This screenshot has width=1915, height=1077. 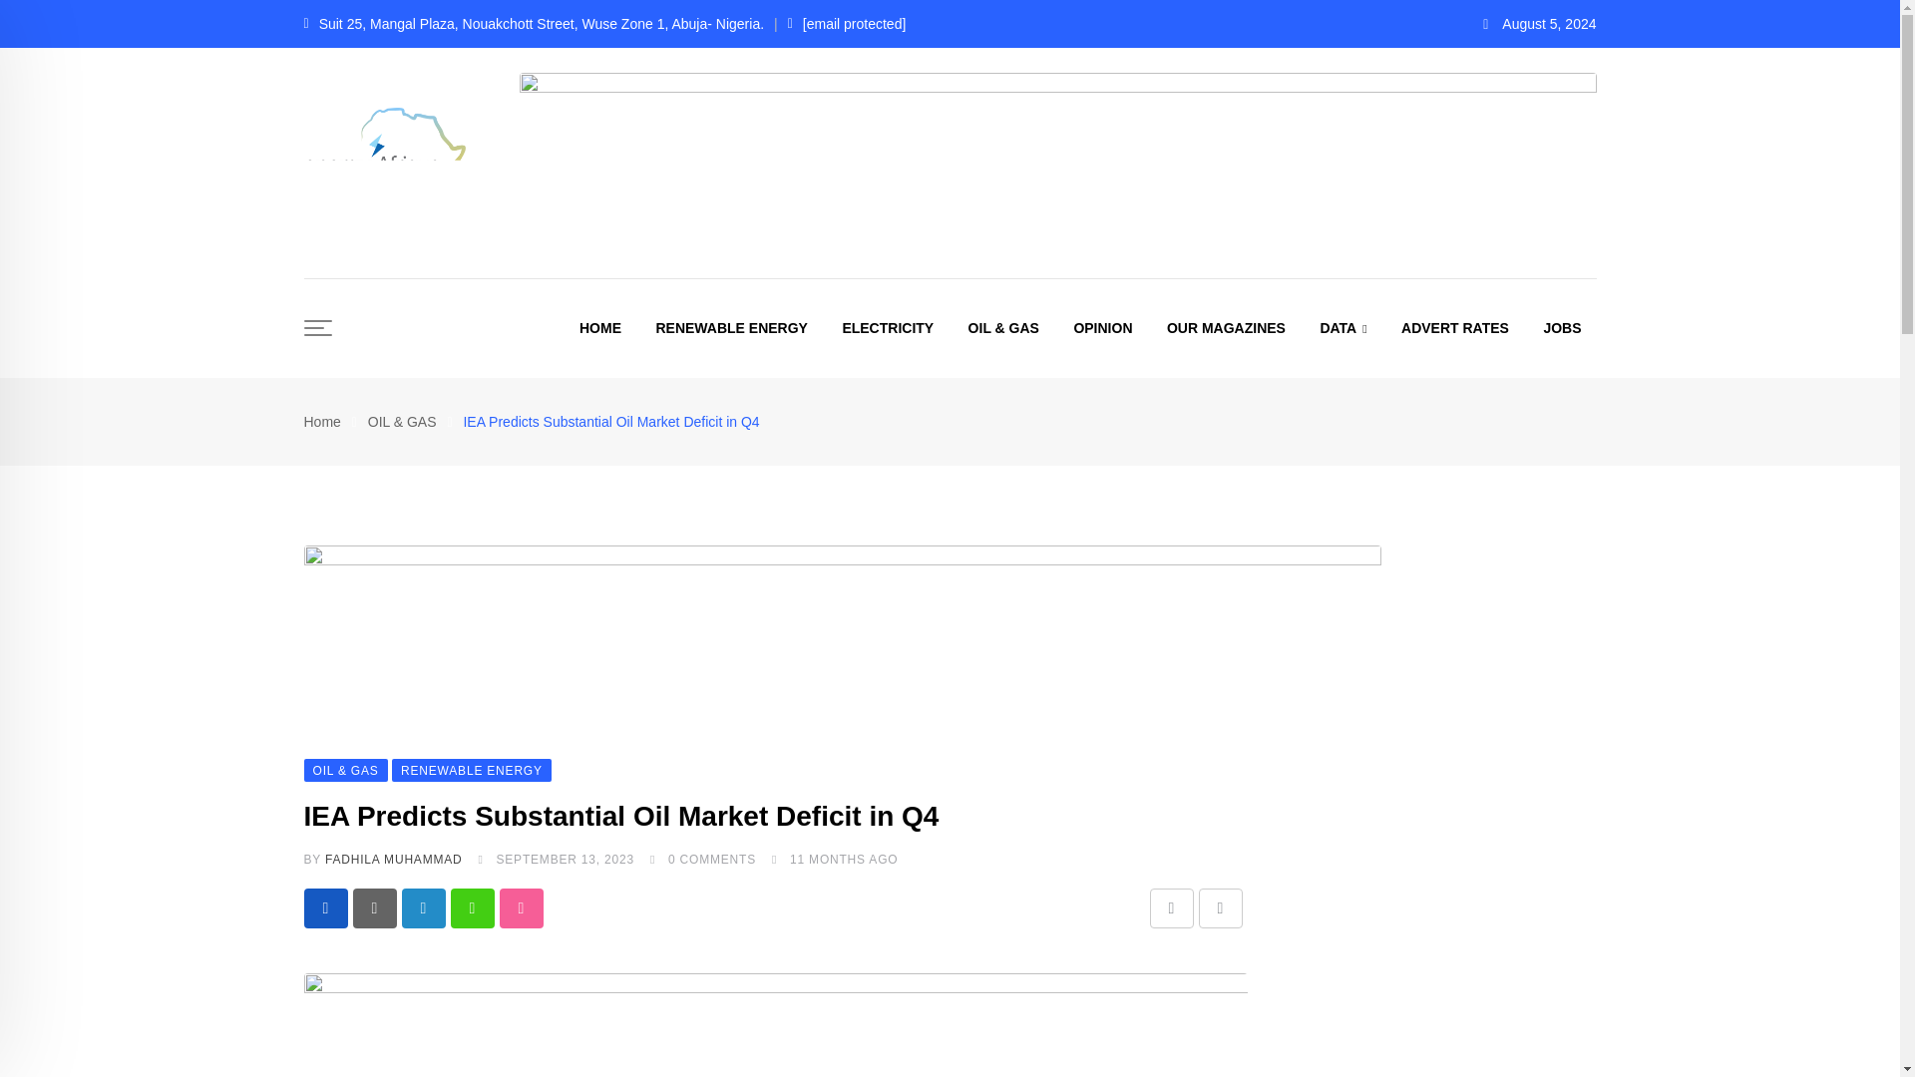 I want to click on Posts by Fadhila Muhammad, so click(x=393, y=860).